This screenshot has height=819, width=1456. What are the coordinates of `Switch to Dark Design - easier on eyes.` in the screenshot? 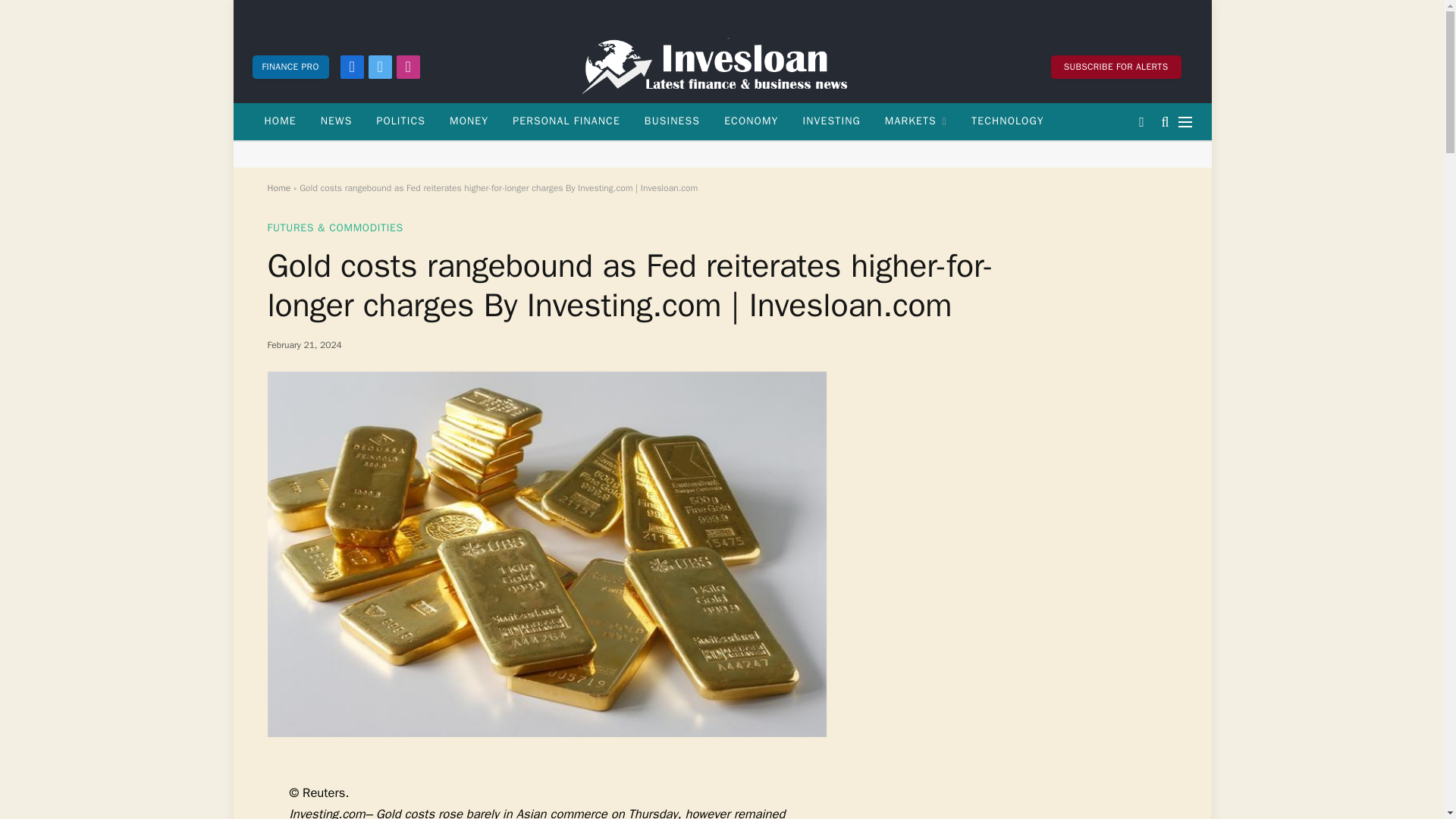 It's located at (1141, 121).